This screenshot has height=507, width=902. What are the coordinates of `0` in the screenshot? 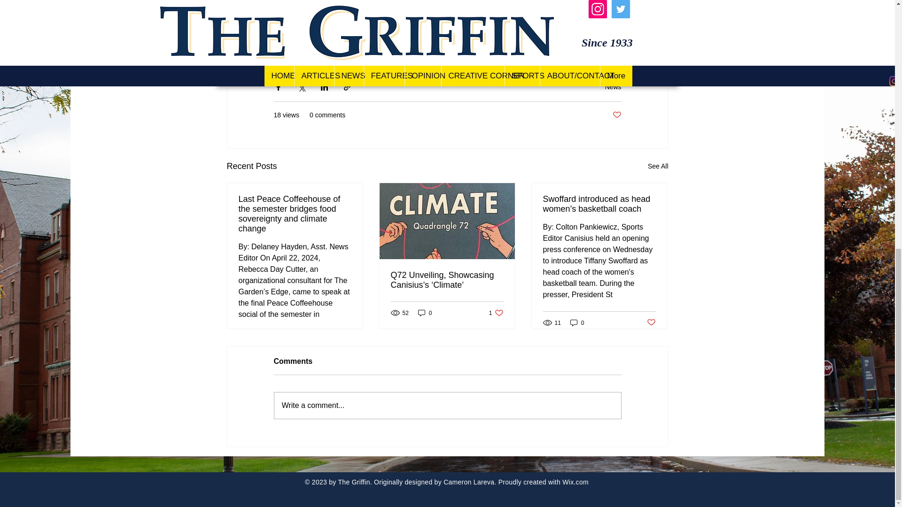 It's located at (651, 323).